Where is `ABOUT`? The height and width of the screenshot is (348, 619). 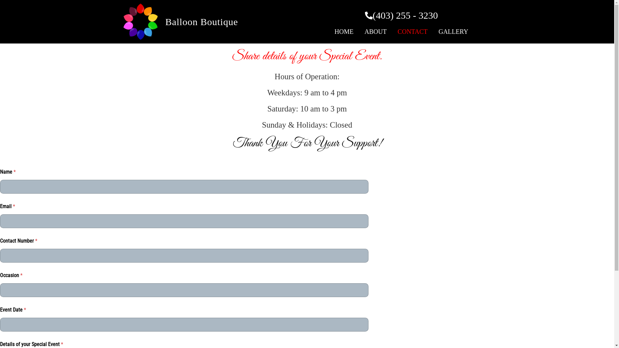 ABOUT is located at coordinates (375, 32).